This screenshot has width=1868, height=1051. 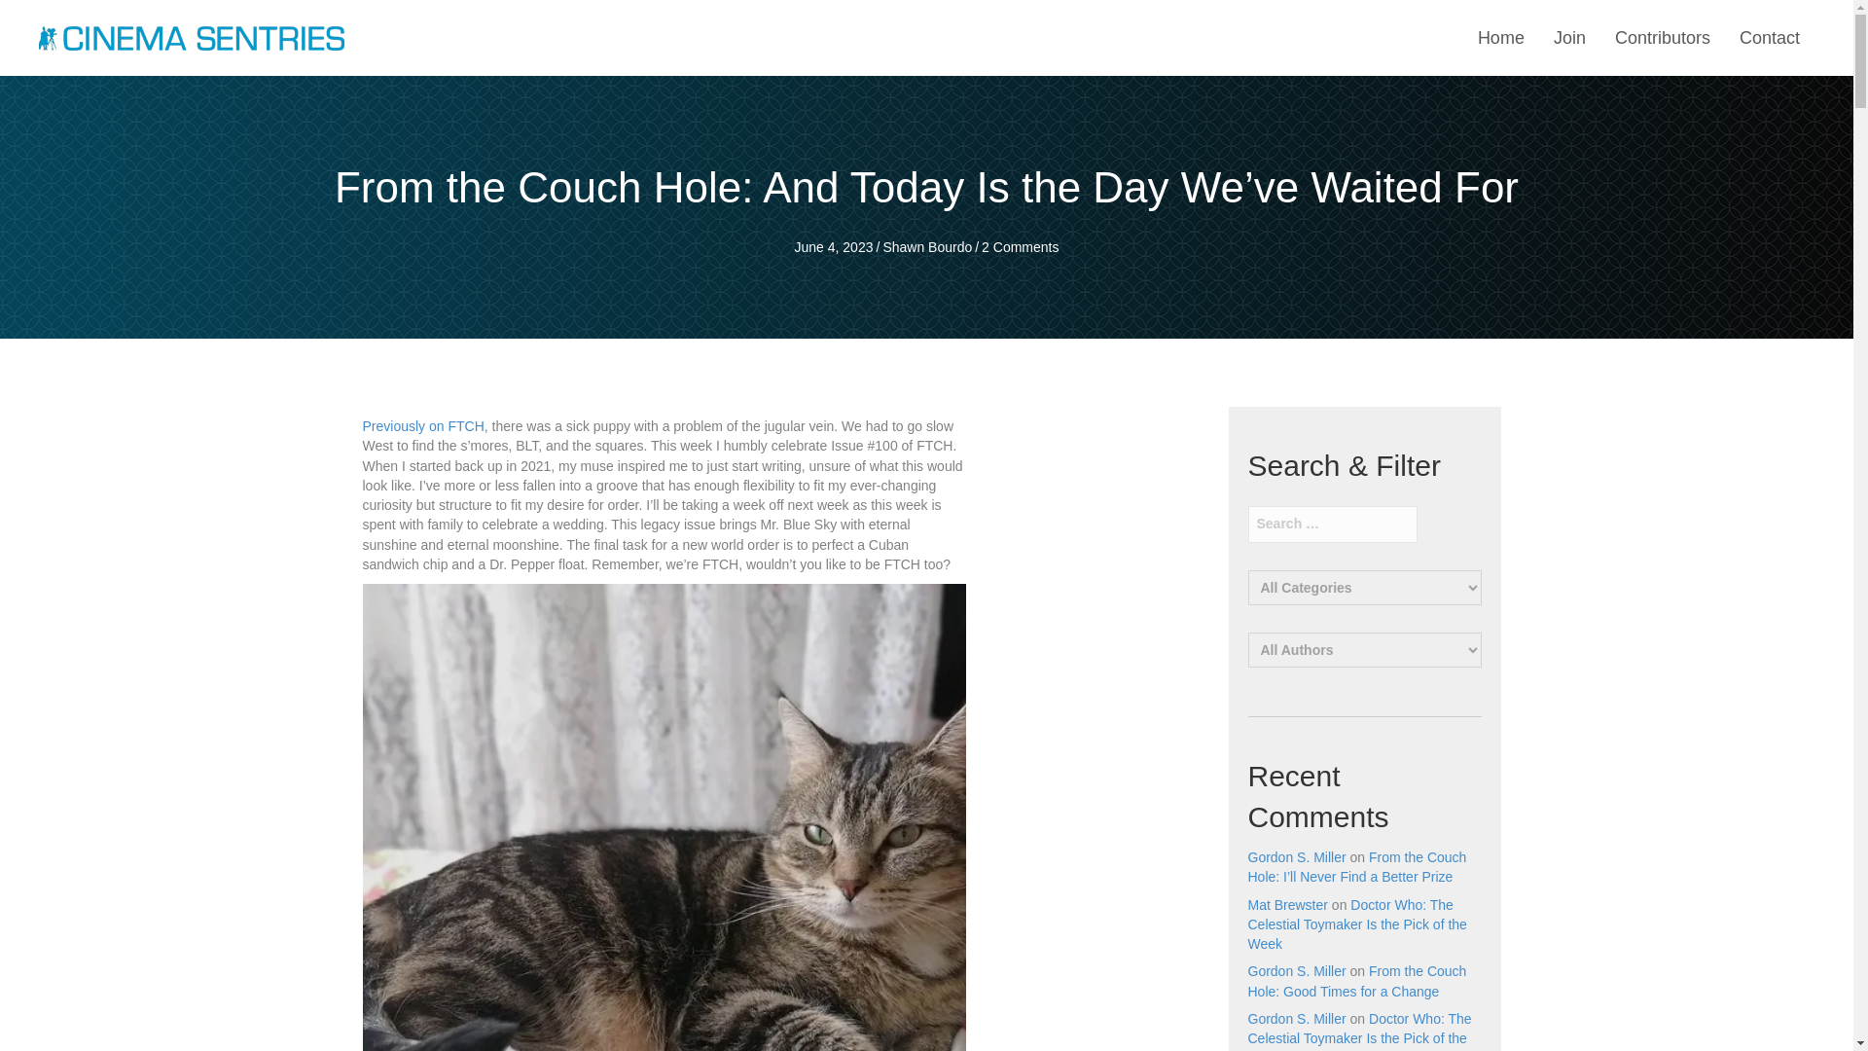 What do you see at coordinates (1296, 856) in the screenshot?
I see `Gordon S. Miller` at bounding box center [1296, 856].